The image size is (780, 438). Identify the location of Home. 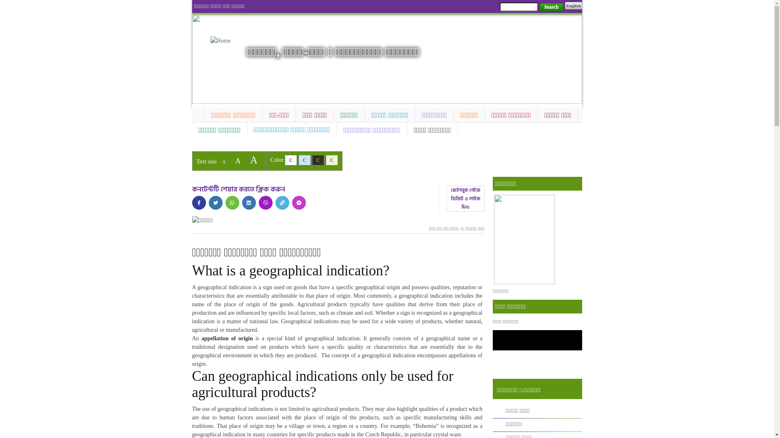
(225, 41).